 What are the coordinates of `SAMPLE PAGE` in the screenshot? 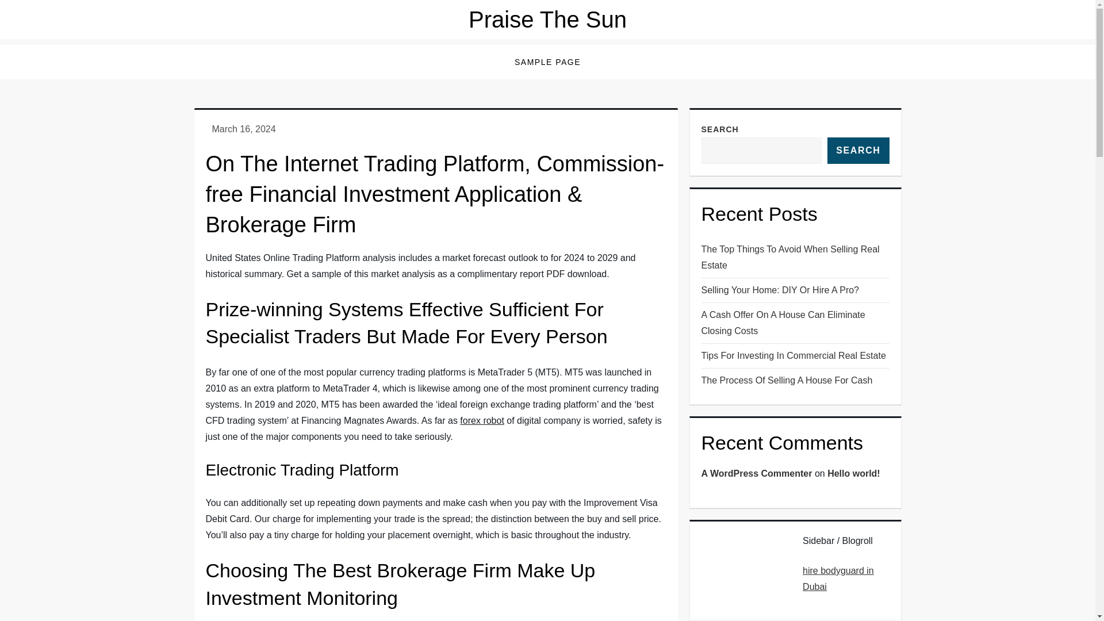 It's located at (547, 62).